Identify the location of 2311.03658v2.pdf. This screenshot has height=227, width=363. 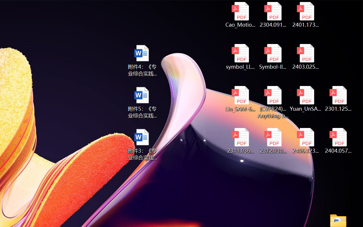
(240, 141).